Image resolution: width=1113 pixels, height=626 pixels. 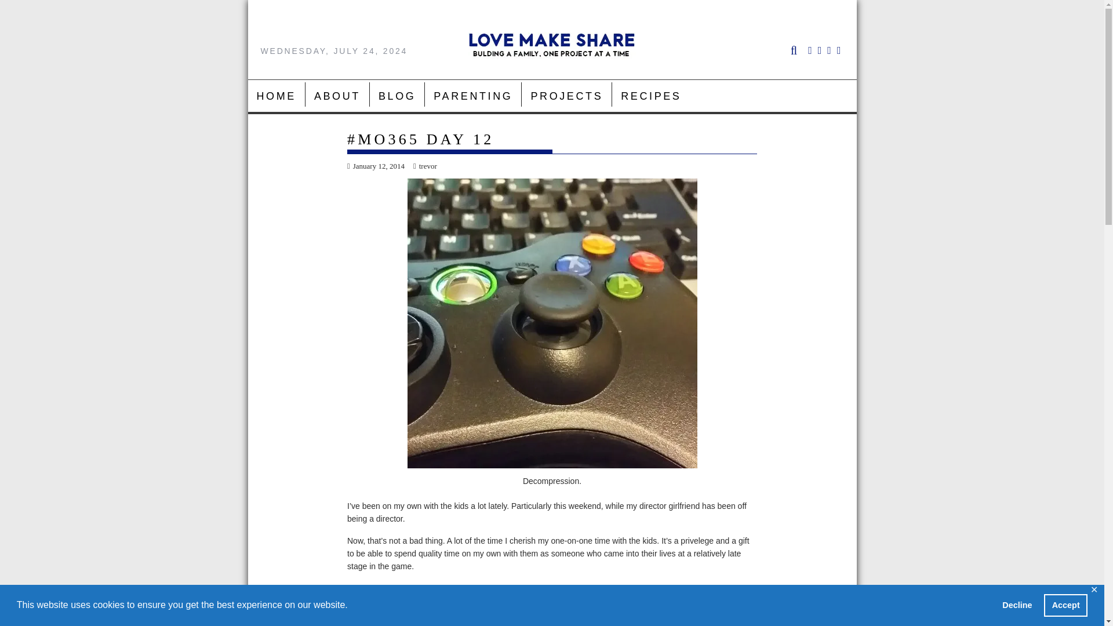 What do you see at coordinates (651, 96) in the screenshot?
I see `RECIPES` at bounding box center [651, 96].